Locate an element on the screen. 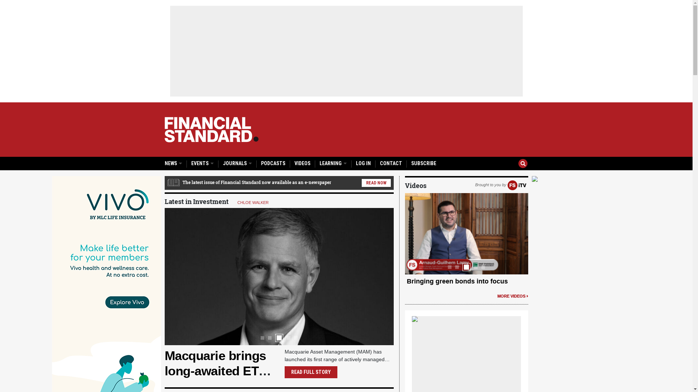 The width and height of the screenshot is (698, 392). MORE VIDEOS is located at coordinates (513, 296).